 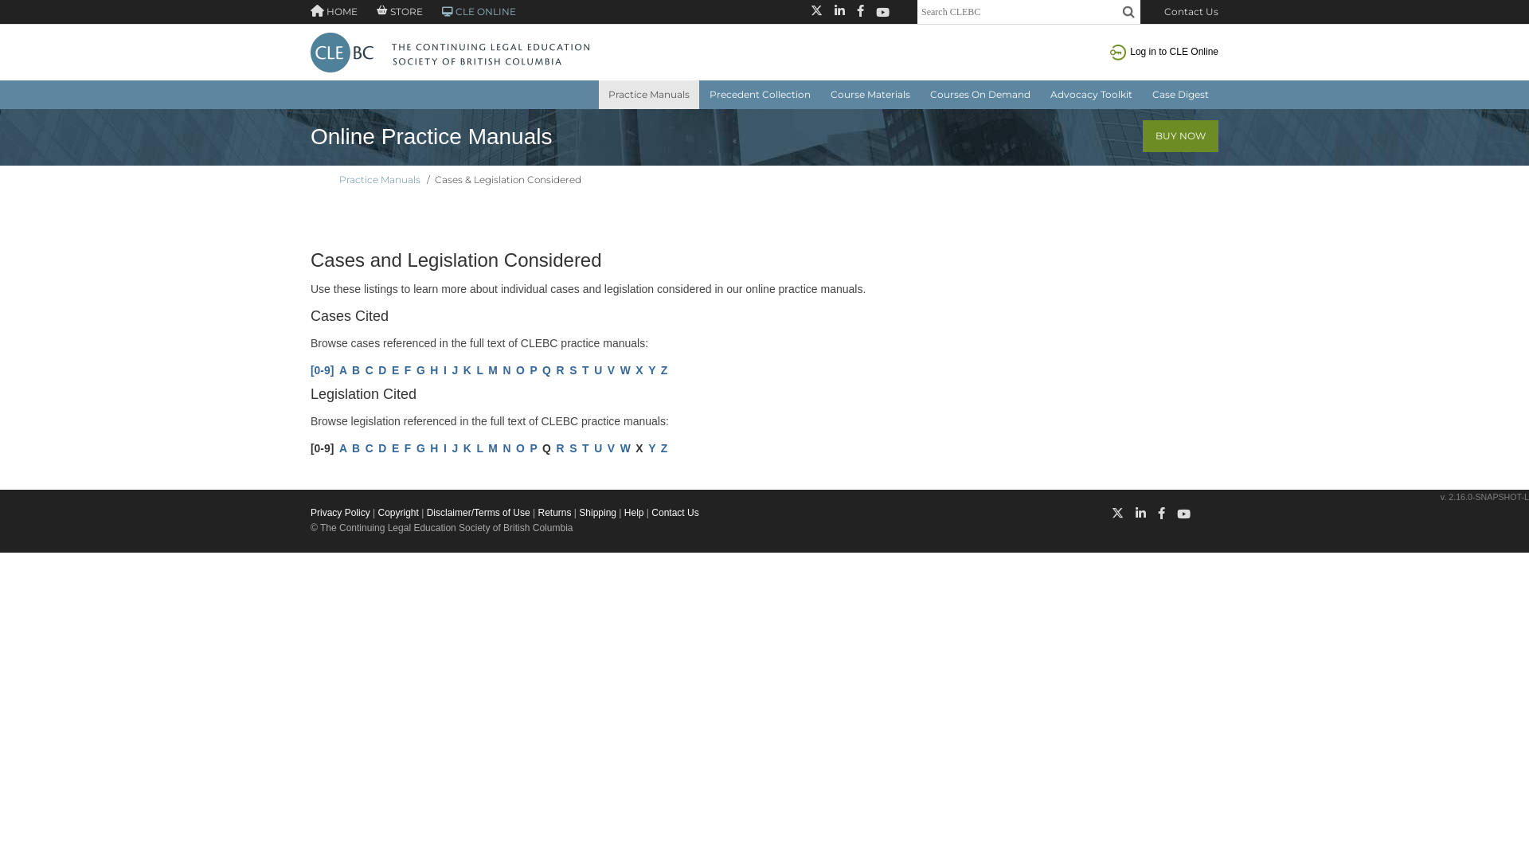 What do you see at coordinates (356, 448) in the screenshot?
I see `B` at bounding box center [356, 448].